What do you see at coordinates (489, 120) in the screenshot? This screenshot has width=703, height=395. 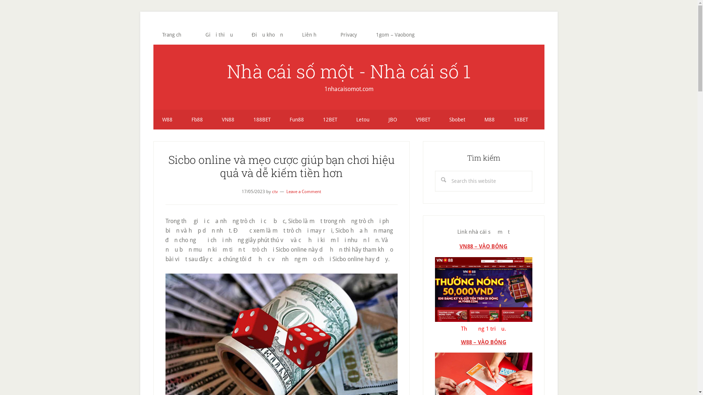 I see `M88` at bounding box center [489, 120].